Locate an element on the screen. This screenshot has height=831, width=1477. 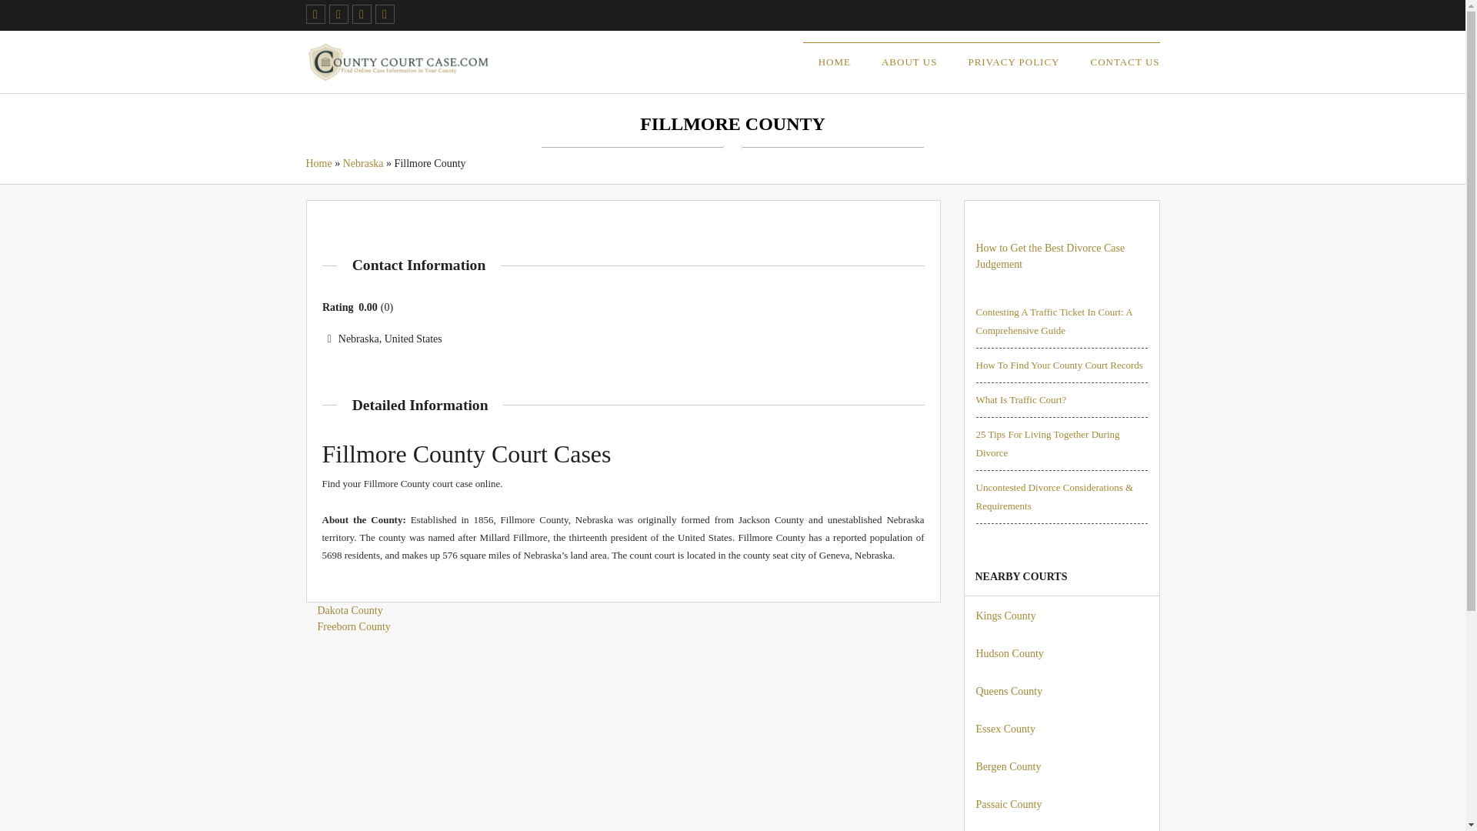
Queens County is located at coordinates (1009, 691).